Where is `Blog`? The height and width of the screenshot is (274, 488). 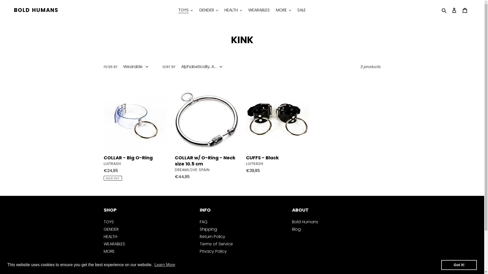
Blog is located at coordinates (296, 229).